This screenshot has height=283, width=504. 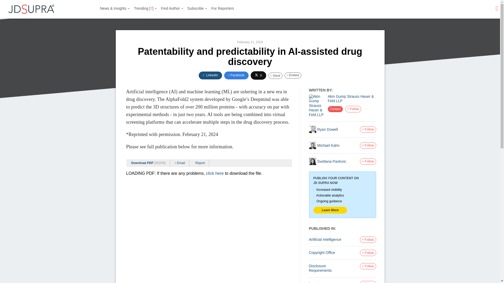 I want to click on Find Author, so click(x=172, y=8).